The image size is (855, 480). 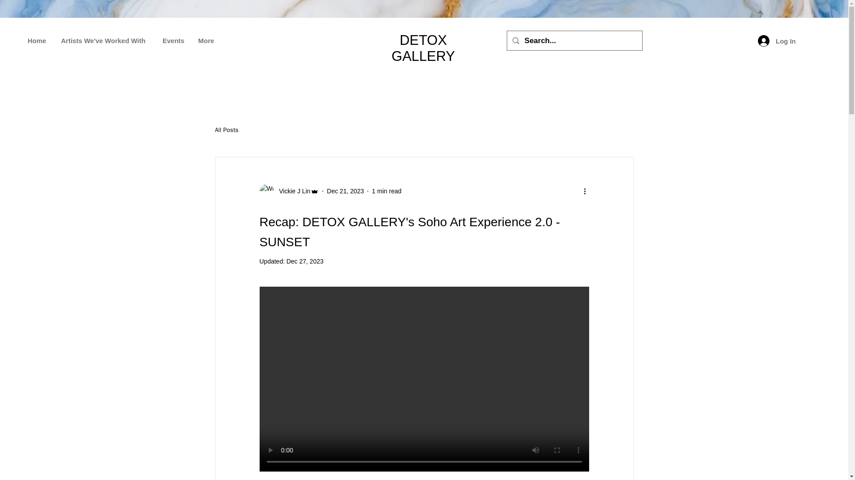 I want to click on Dec 21, 2023, so click(x=345, y=191).